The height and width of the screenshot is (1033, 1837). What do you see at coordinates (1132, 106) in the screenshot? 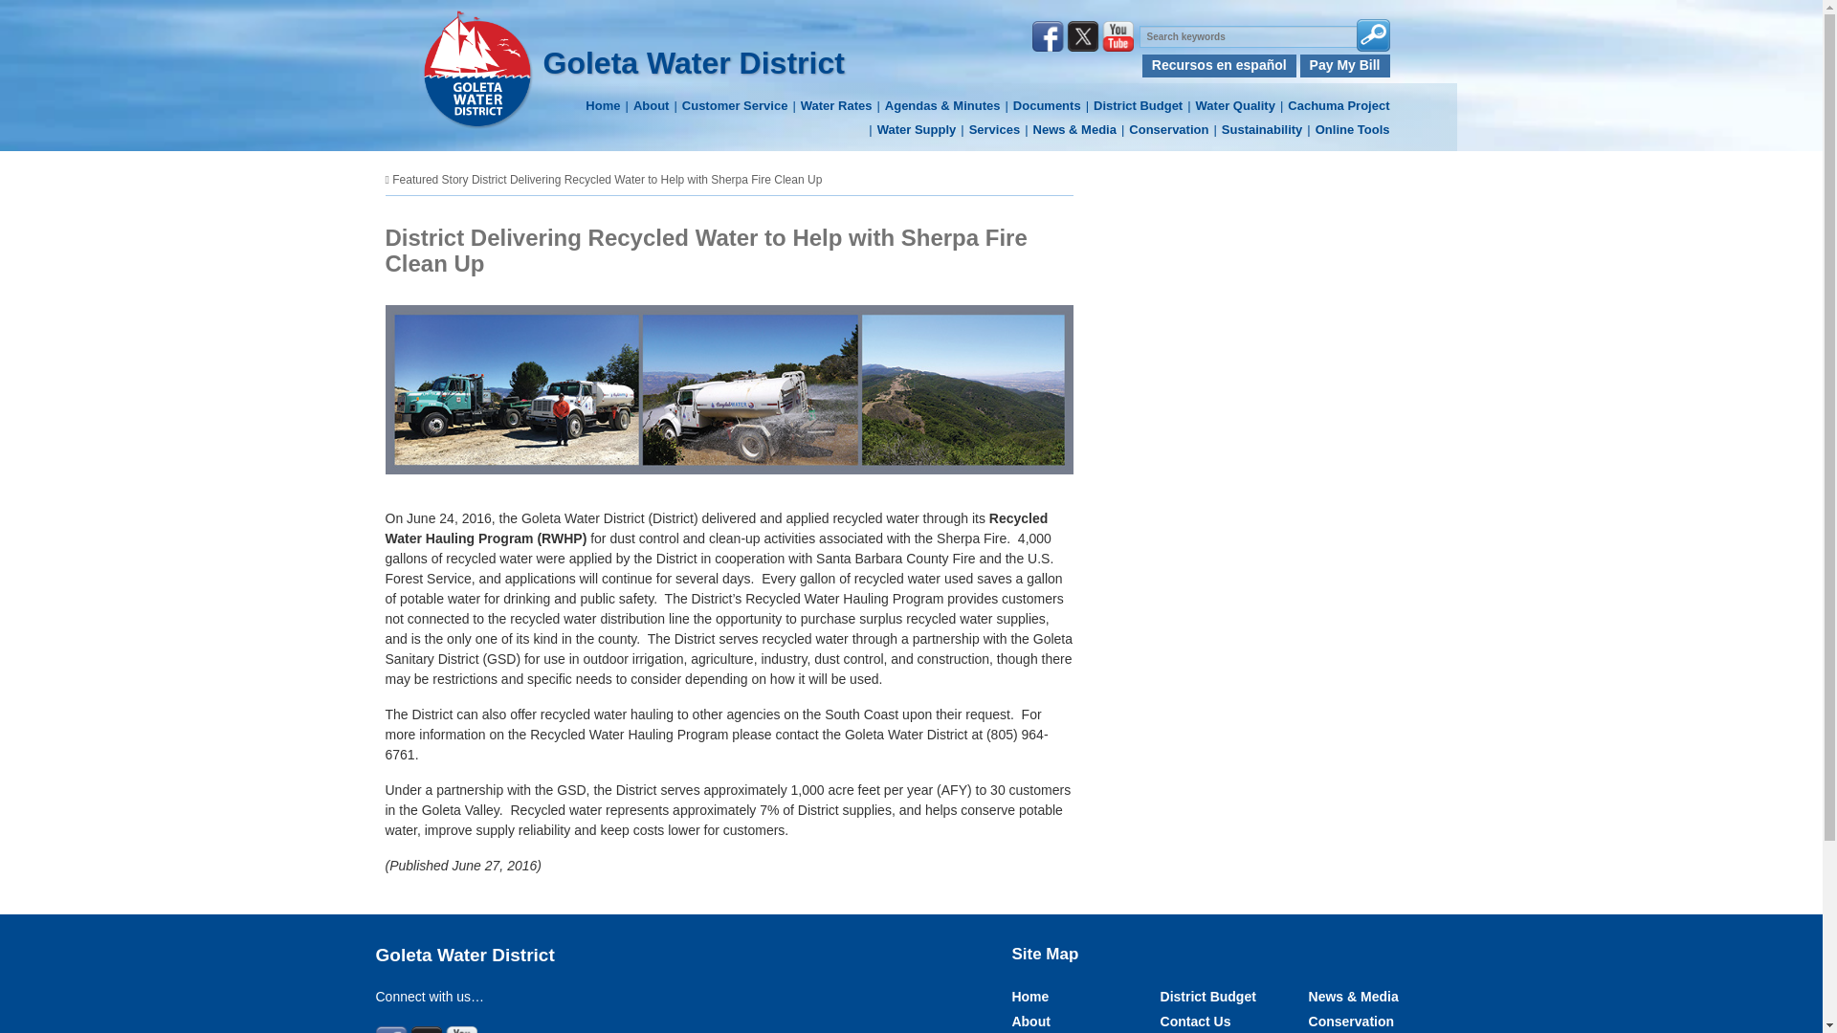
I see `District Budget` at bounding box center [1132, 106].